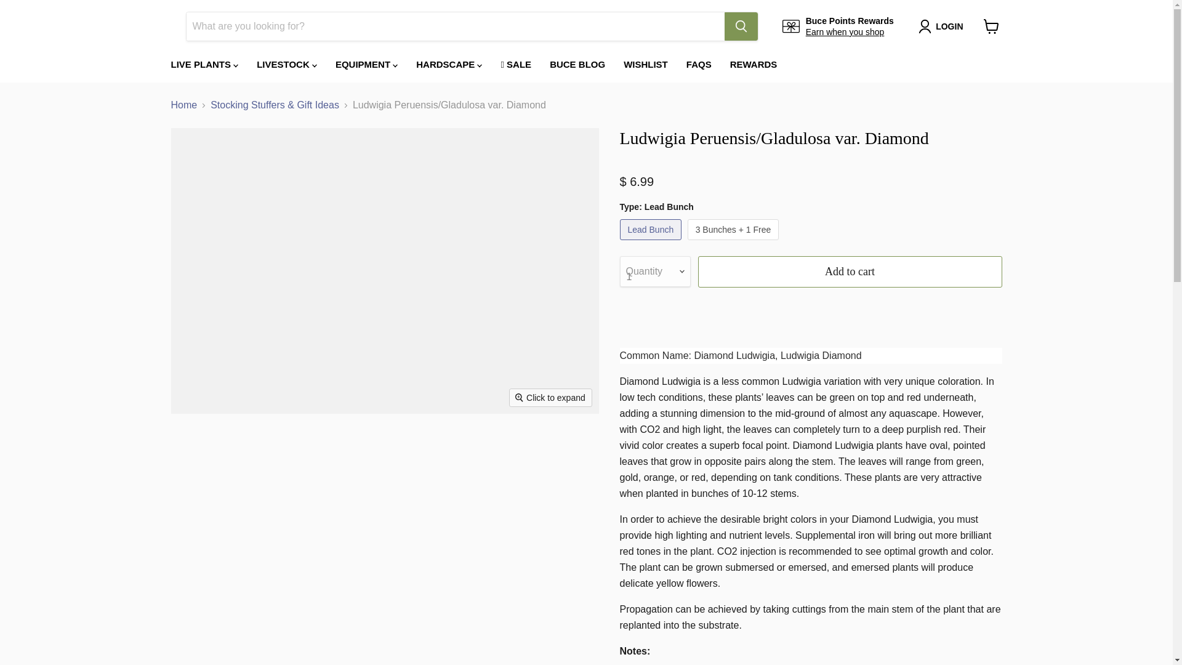  Describe the element at coordinates (845, 32) in the screenshot. I see `BuceRewards` at that location.